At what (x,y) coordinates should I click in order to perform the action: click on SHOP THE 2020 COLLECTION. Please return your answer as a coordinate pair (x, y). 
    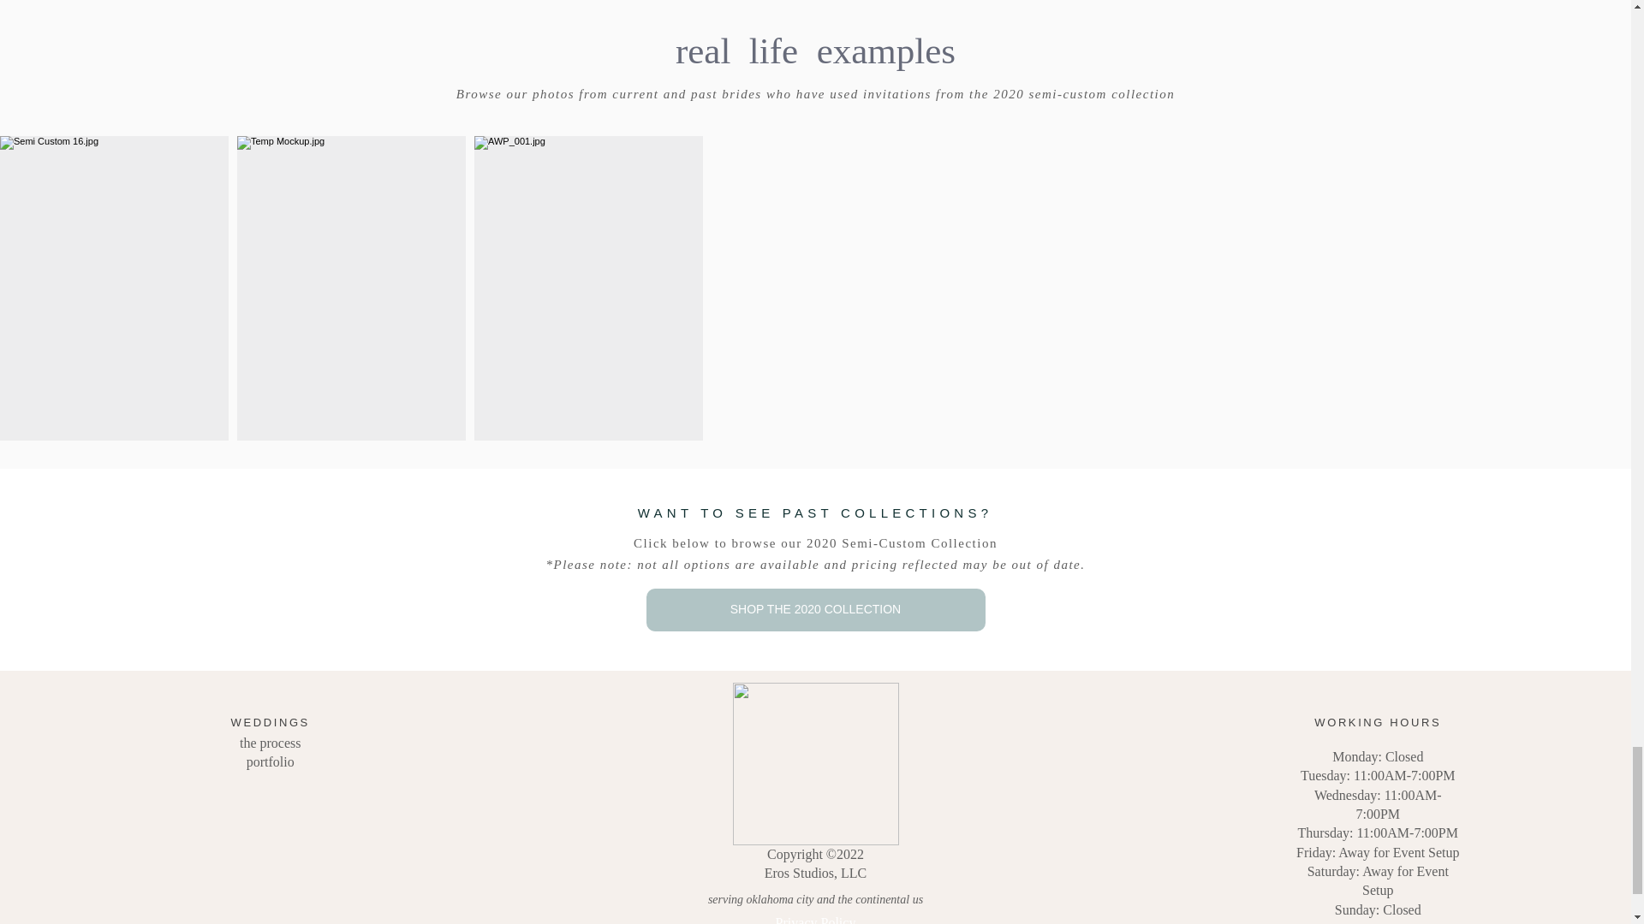
    Looking at the image, I should click on (815, 609).